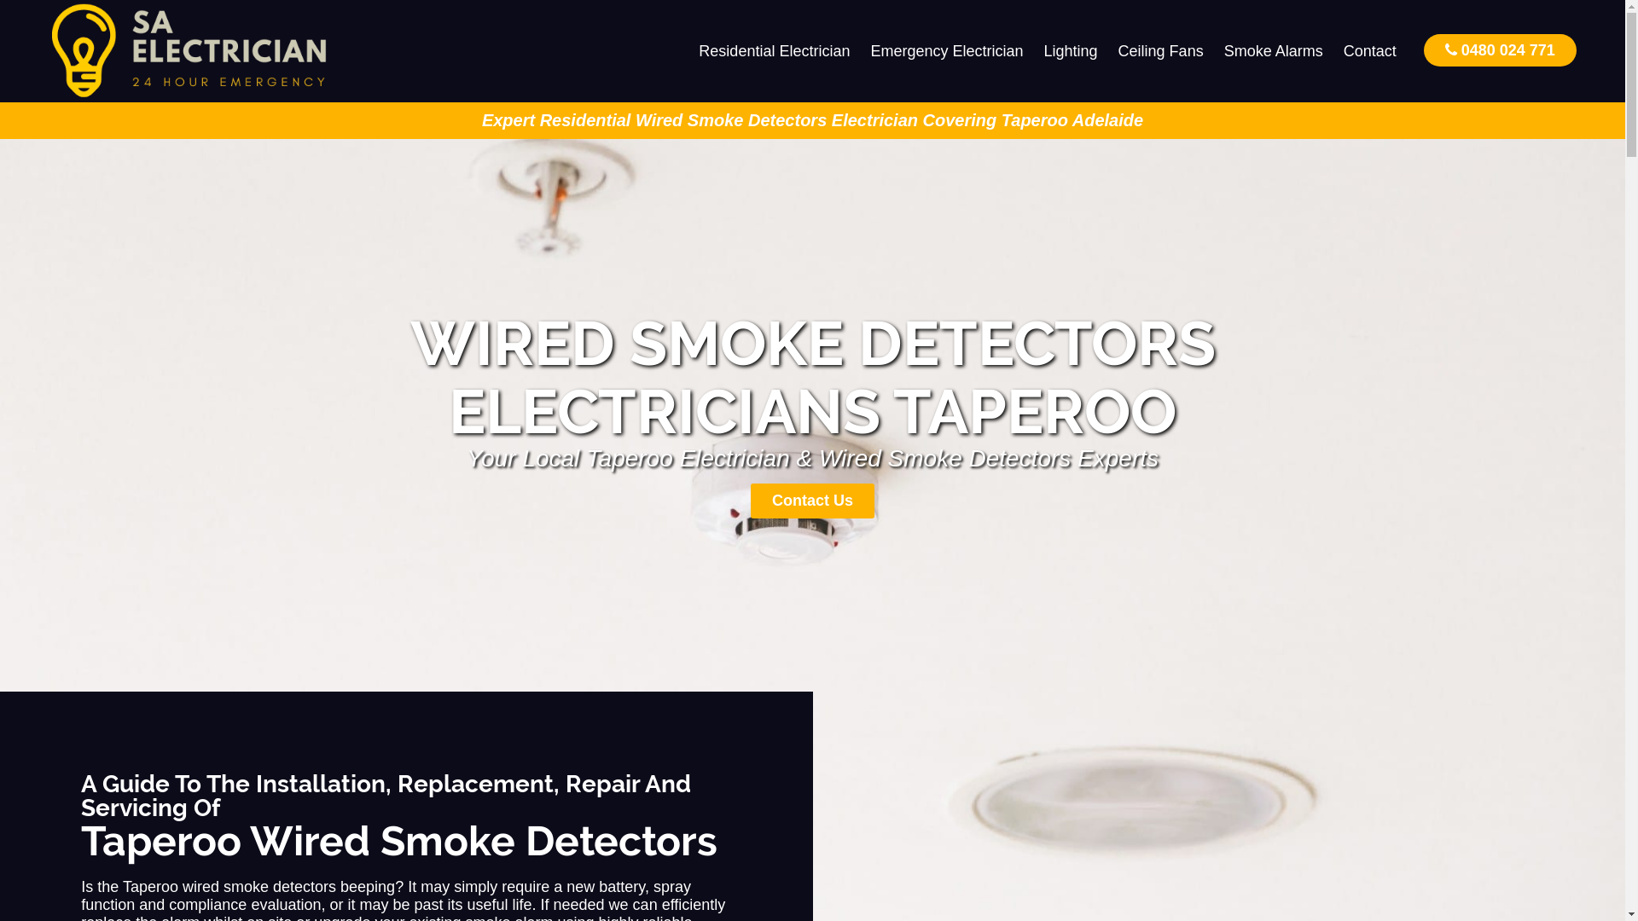  What do you see at coordinates (775, 51) in the screenshot?
I see `Residential Electrician` at bounding box center [775, 51].